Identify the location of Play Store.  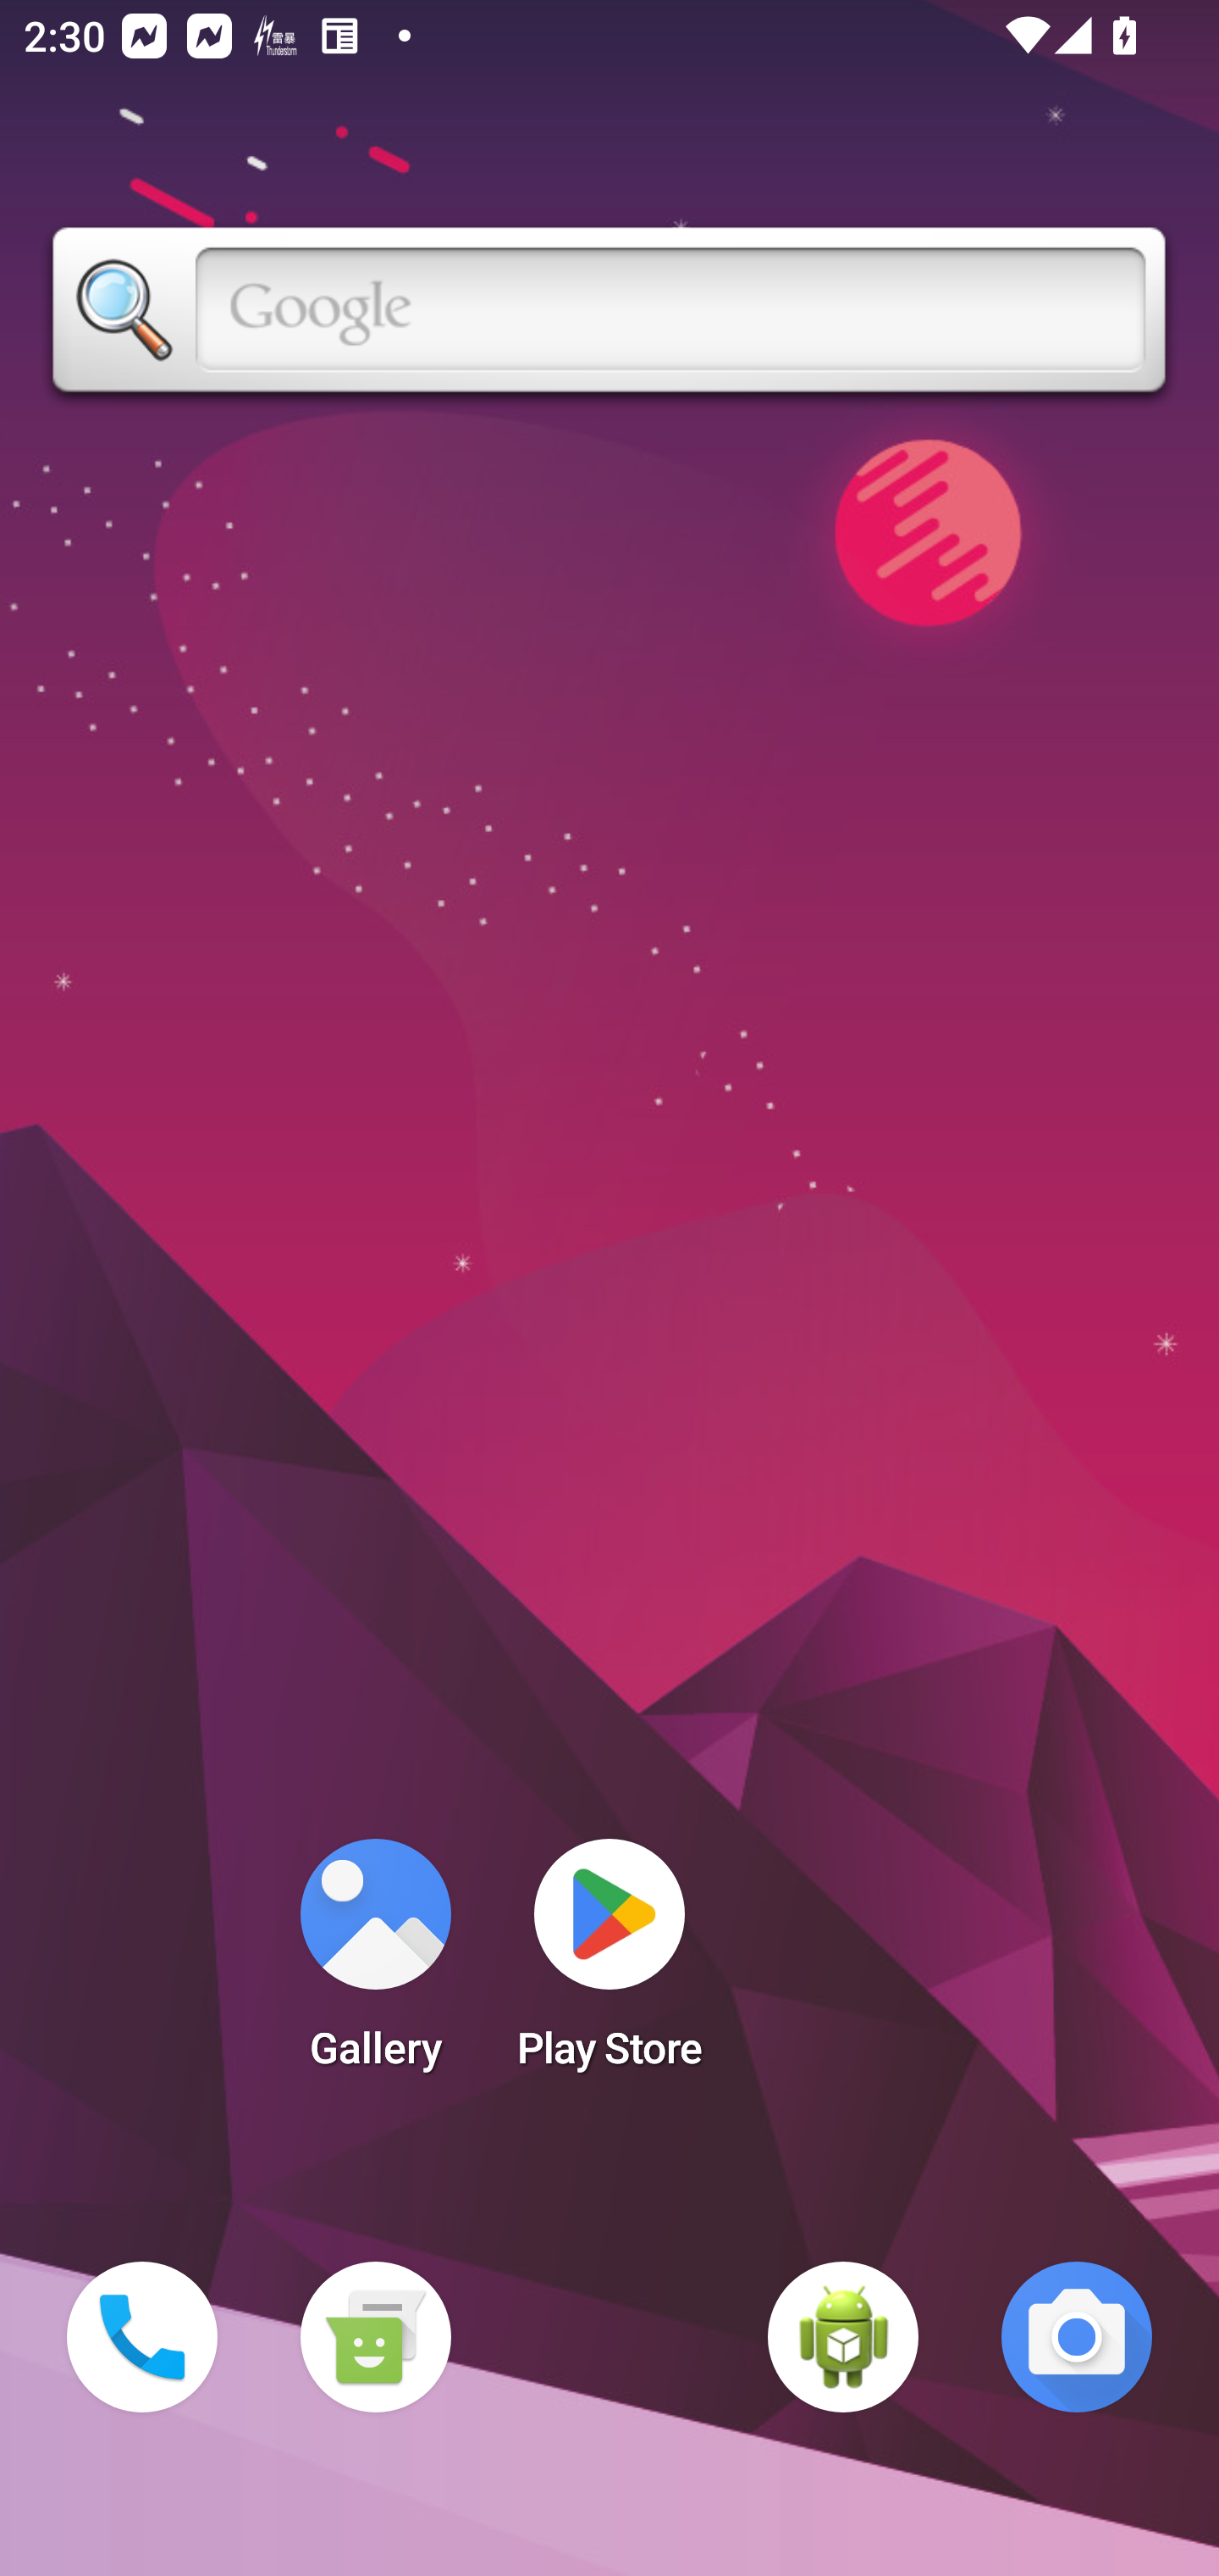
(609, 1964).